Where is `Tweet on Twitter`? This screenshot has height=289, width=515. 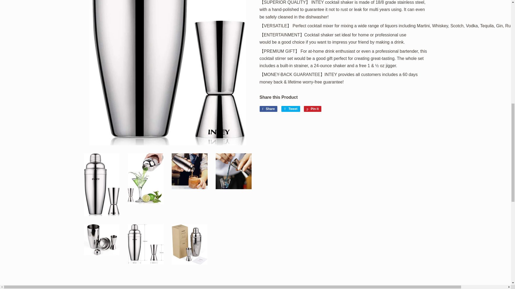 Tweet on Twitter is located at coordinates (291, 109).